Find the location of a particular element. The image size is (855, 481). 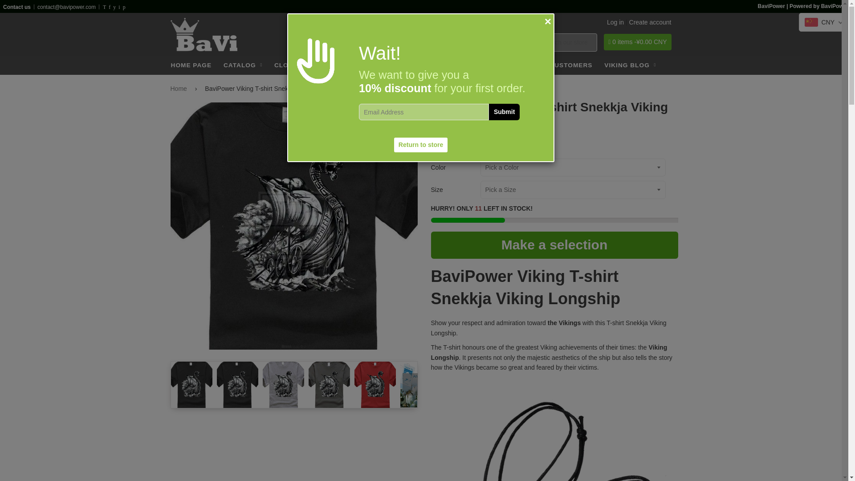

Facebook is located at coordinates (110, 7).